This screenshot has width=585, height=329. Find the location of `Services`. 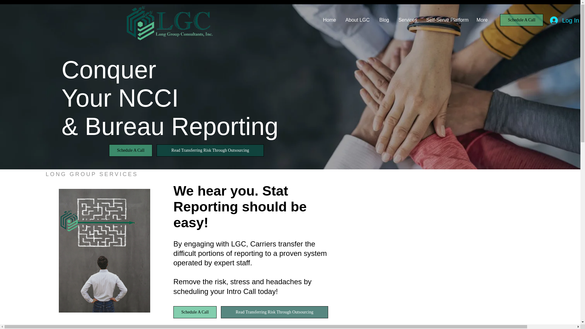

Services is located at coordinates (408, 20).